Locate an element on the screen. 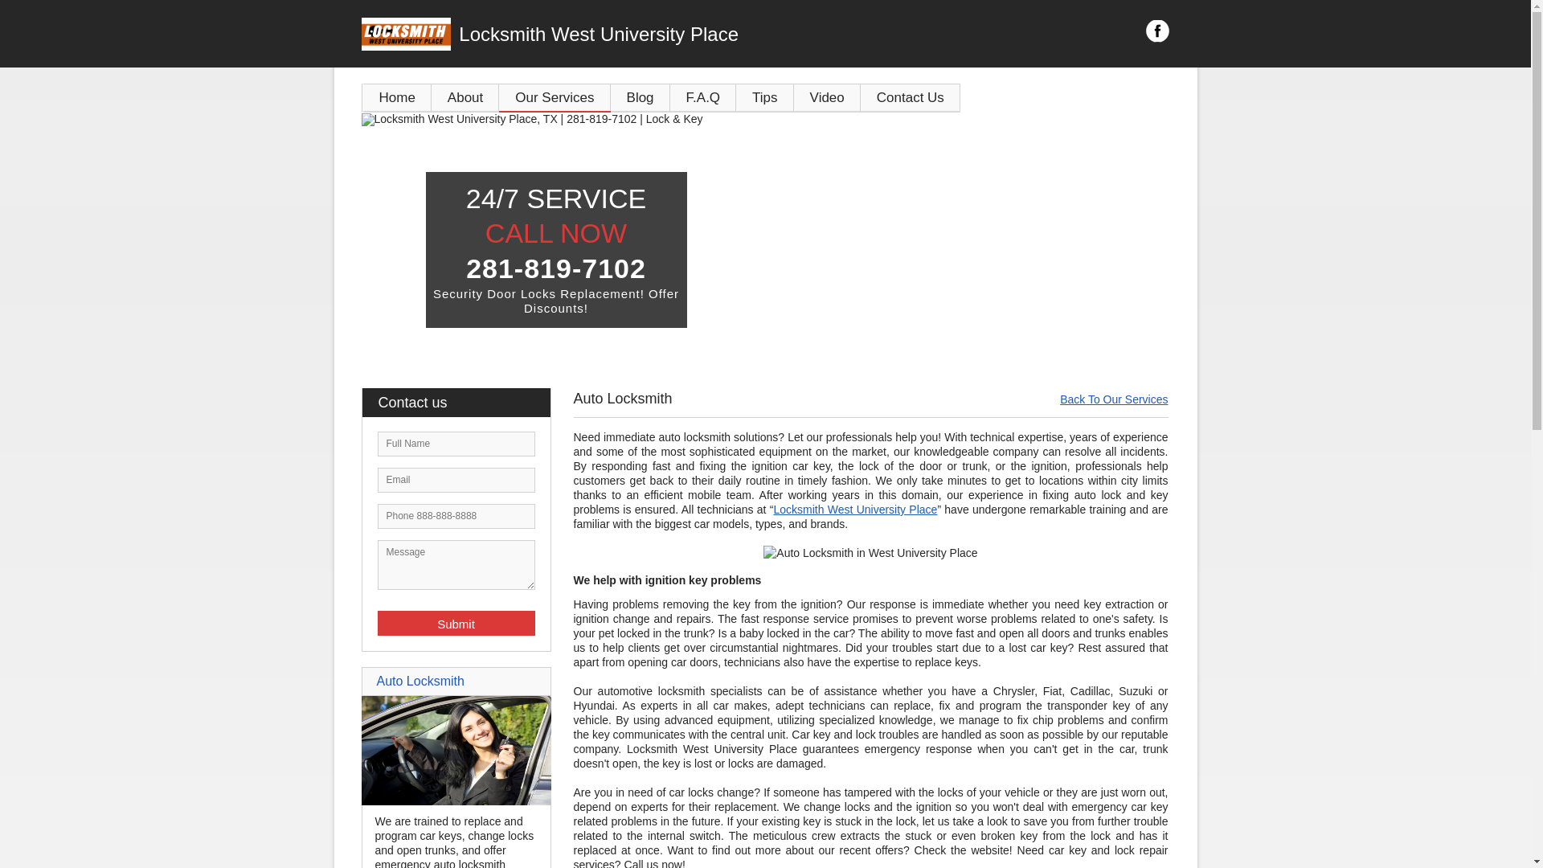 The image size is (1543, 868). Auto Locksmith is located at coordinates (420, 682).